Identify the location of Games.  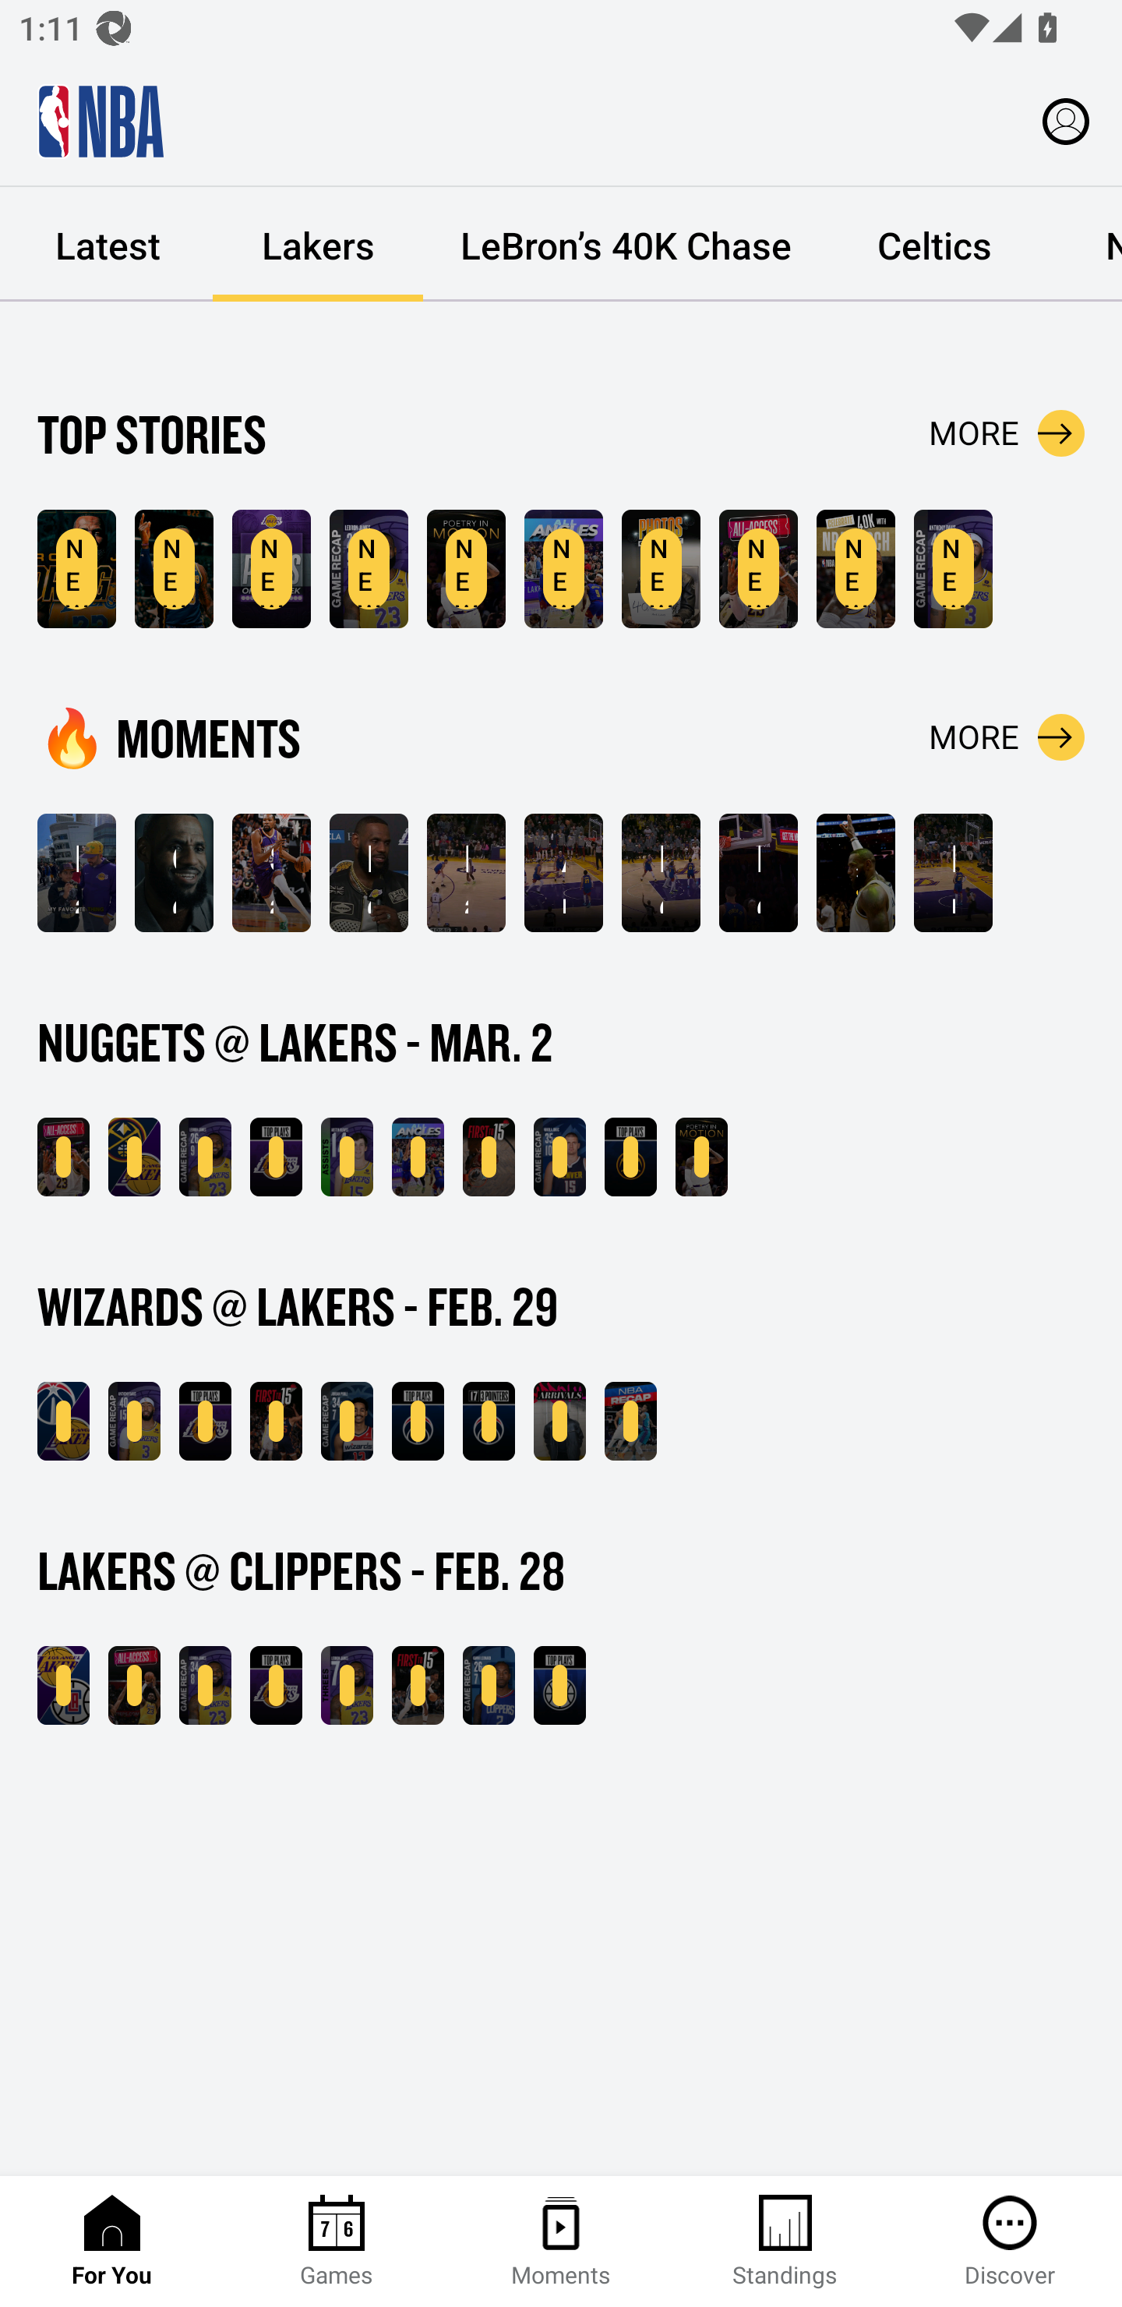
(337, 2242).